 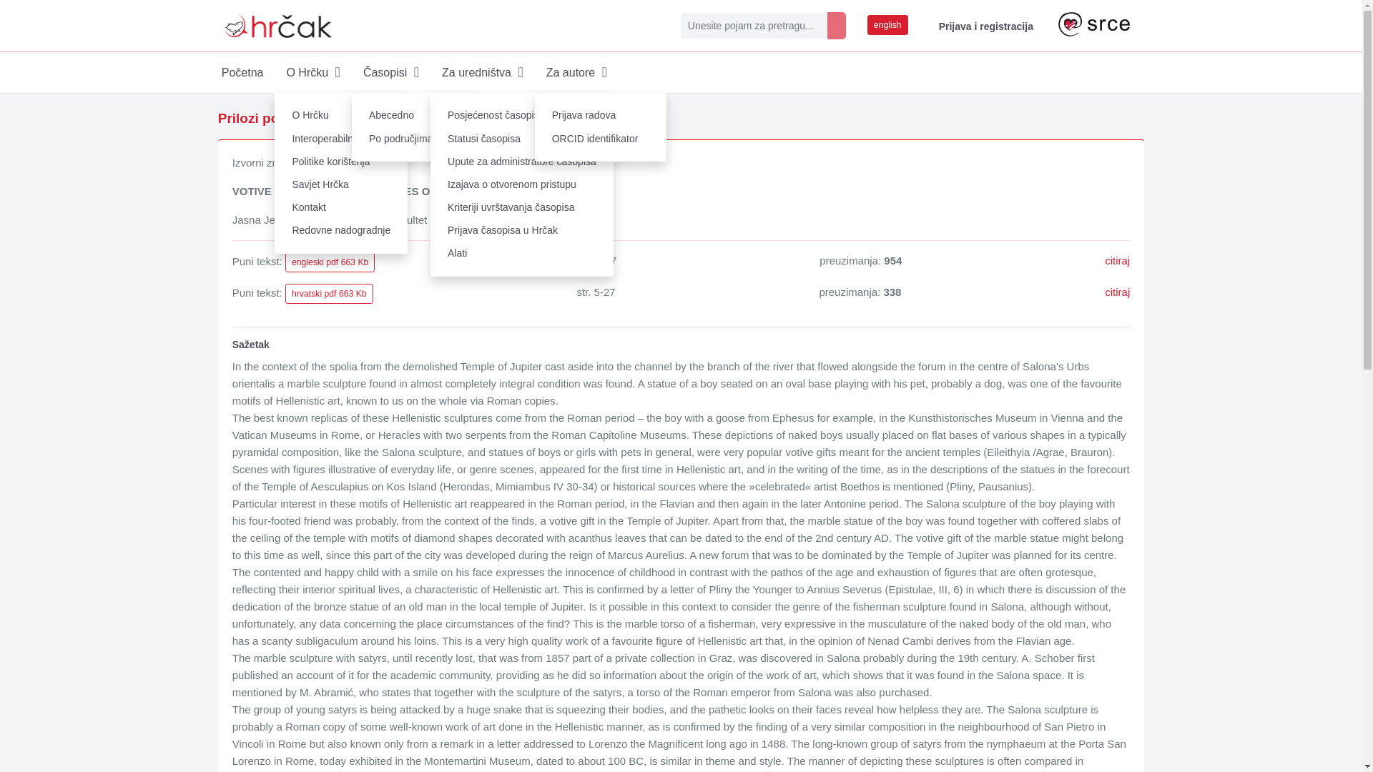 I want to click on Alati, so click(x=522, y=254).